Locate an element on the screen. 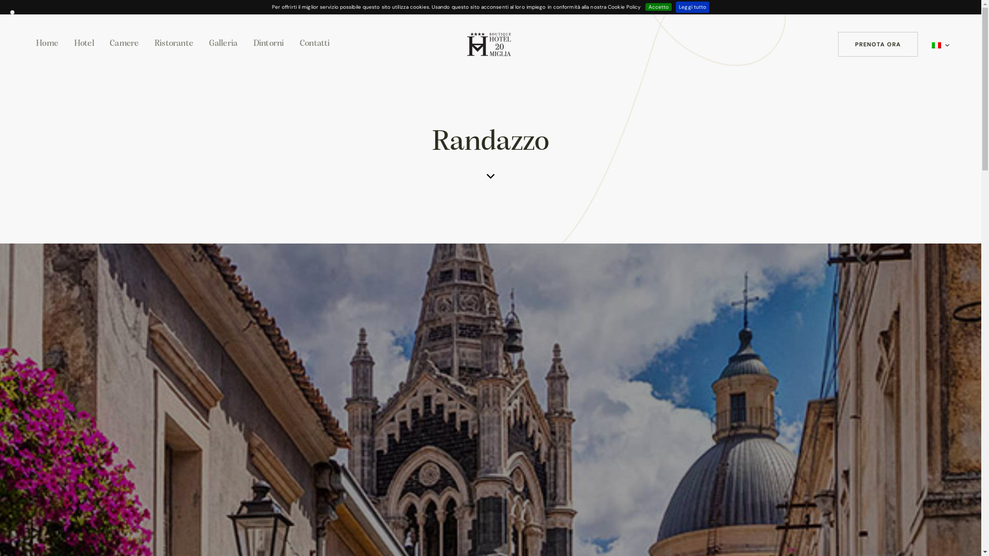 This screenshot has height=556, width=989. Accetto is located at coordinates (658, 7).